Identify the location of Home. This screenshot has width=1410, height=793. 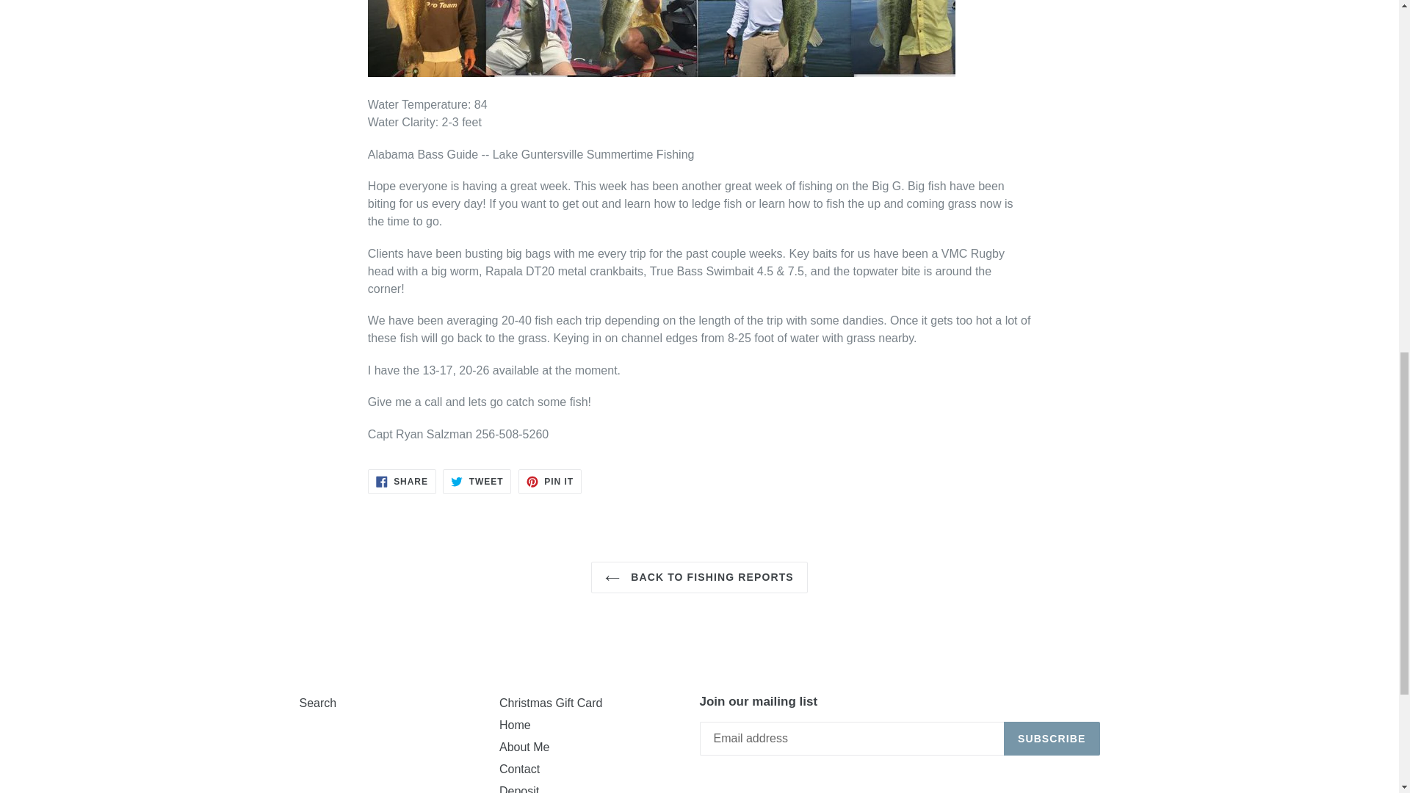
(402, 480).